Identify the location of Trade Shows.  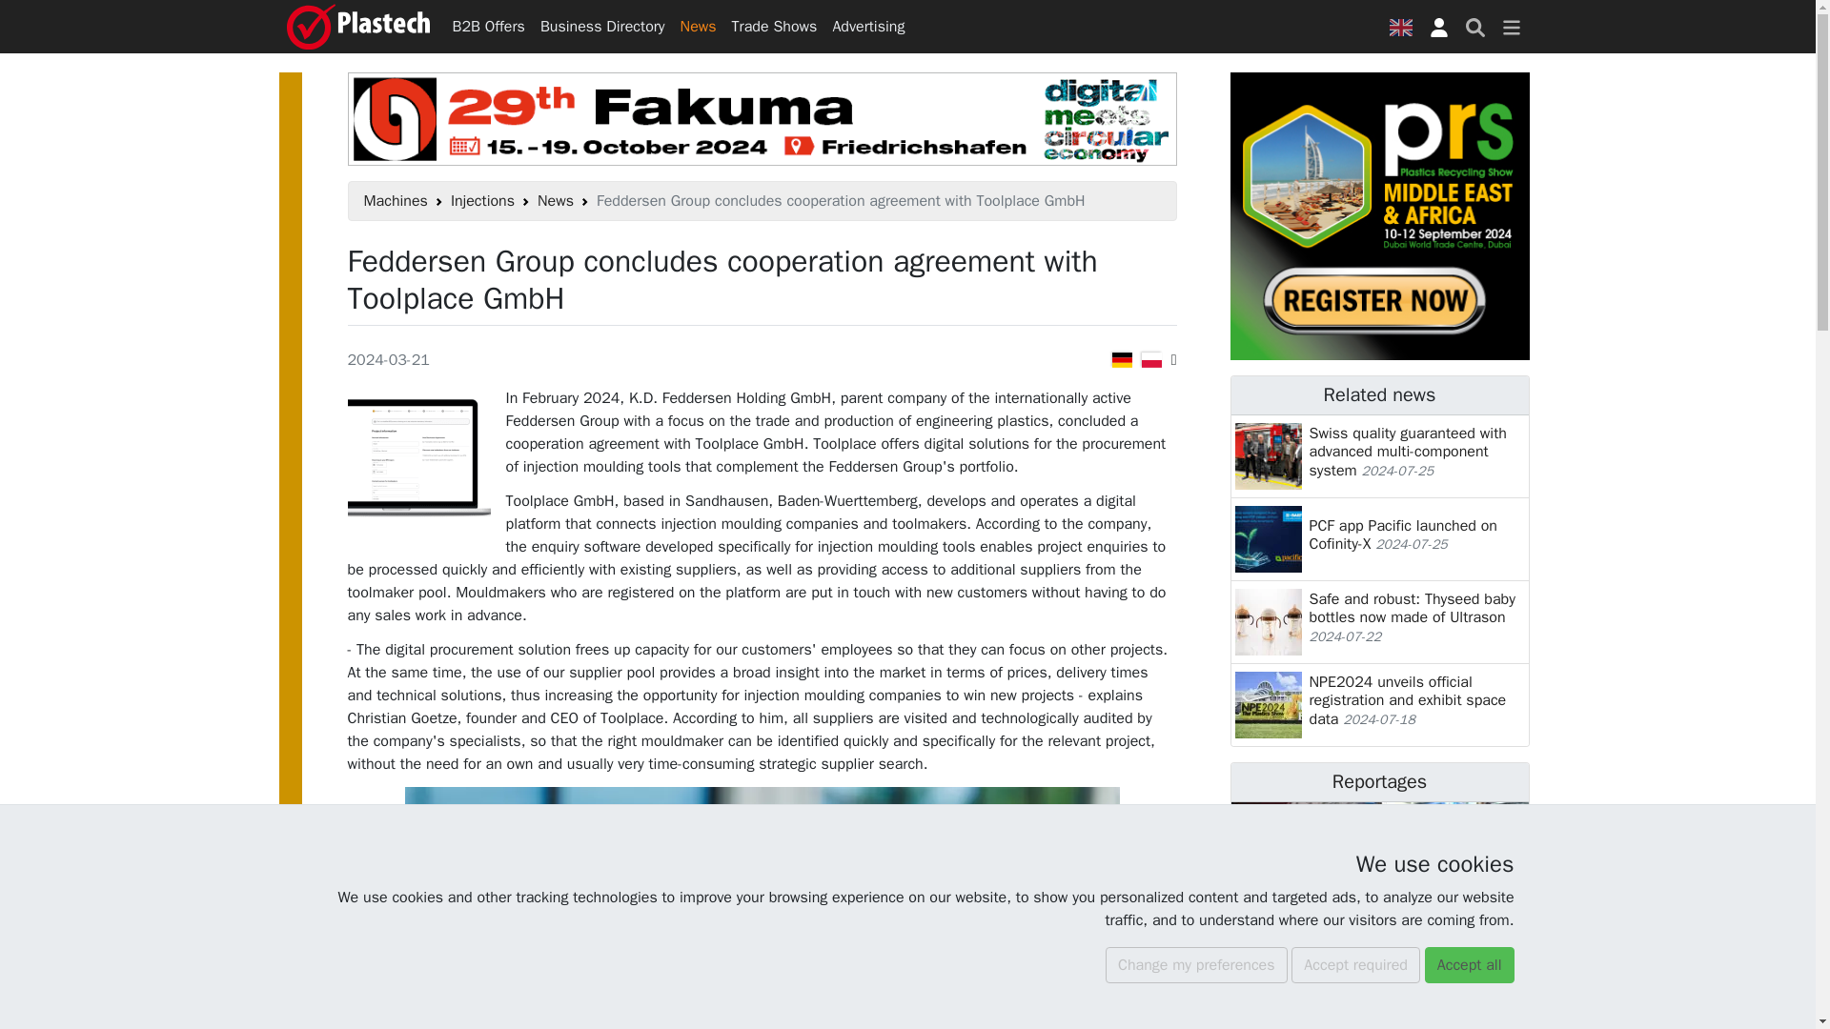
(774, 26).